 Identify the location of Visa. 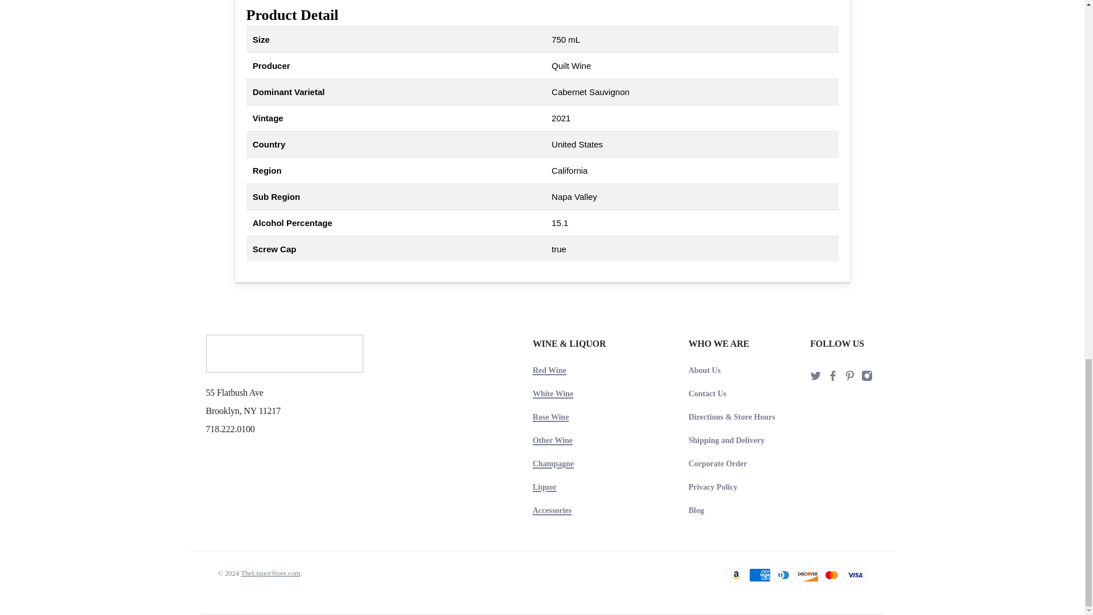
(856, 575).